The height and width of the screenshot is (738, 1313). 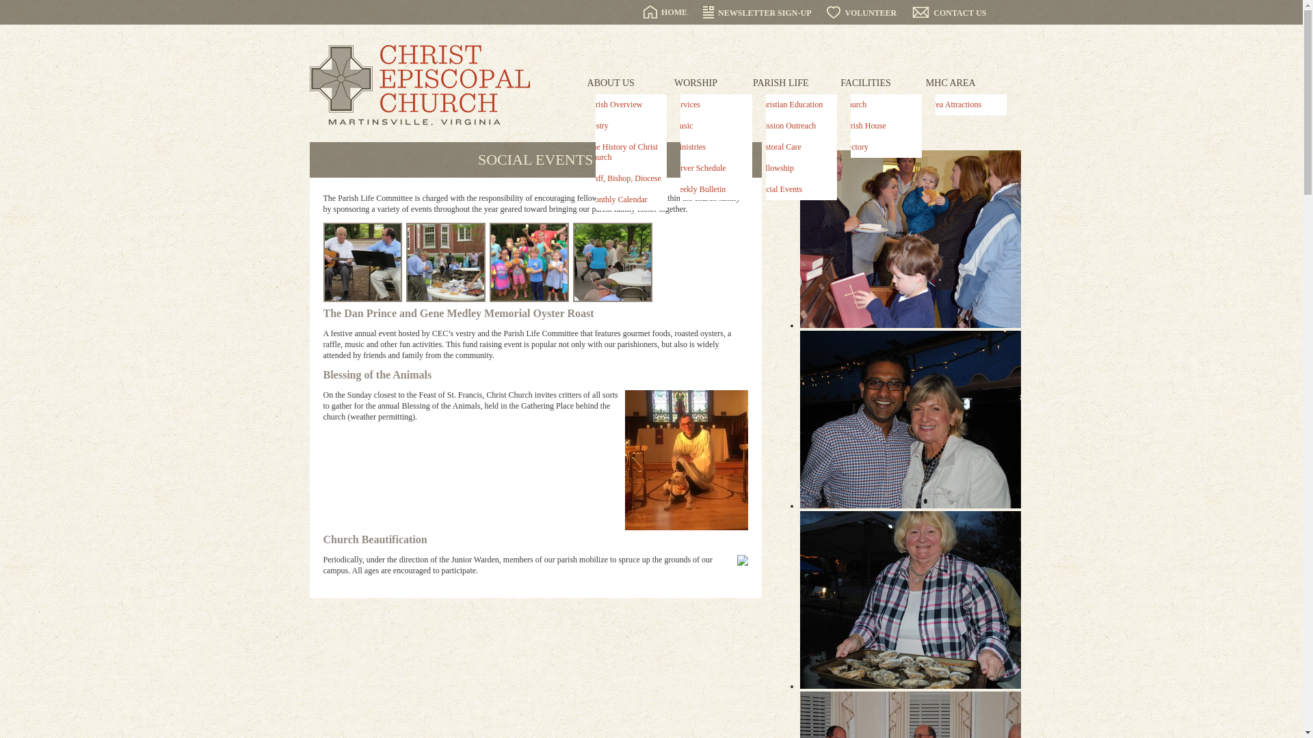 I want to click on MHC AREA, so click(x=951, y=83).